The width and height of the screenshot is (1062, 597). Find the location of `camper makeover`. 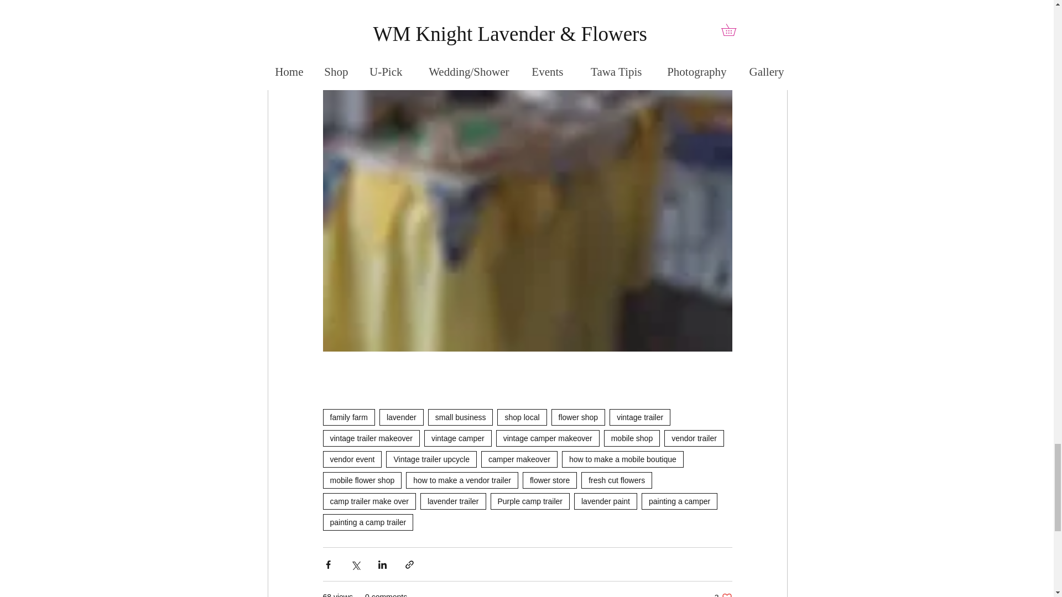

camper makeover is located at coordinates (519, 459).